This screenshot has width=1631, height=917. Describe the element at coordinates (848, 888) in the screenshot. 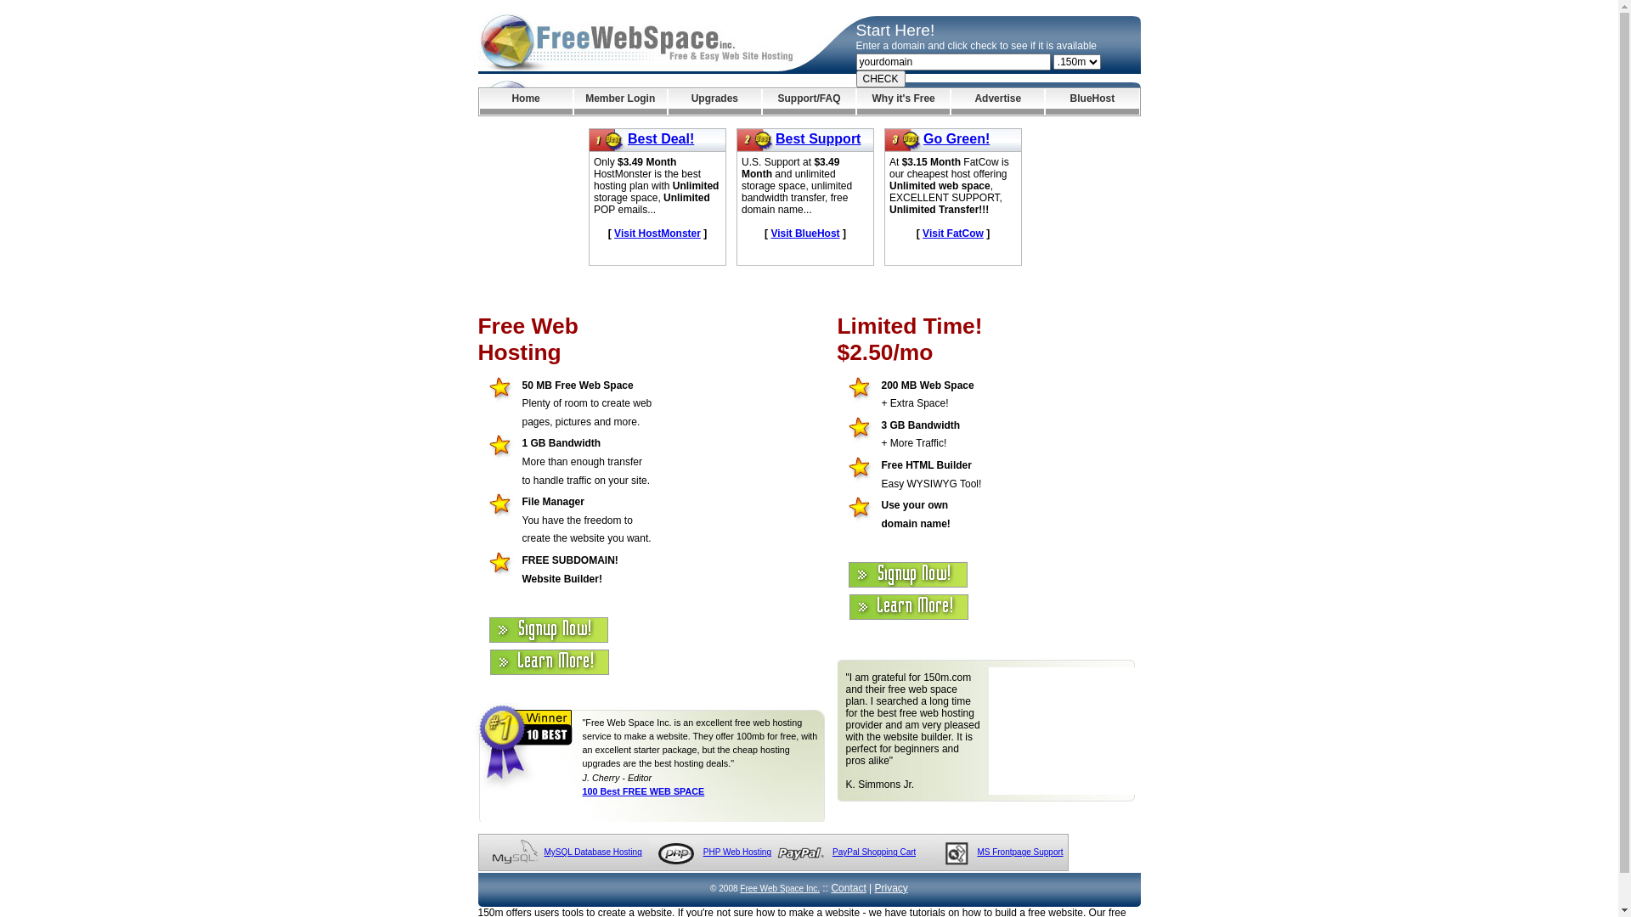

I see `Contact` at that location.